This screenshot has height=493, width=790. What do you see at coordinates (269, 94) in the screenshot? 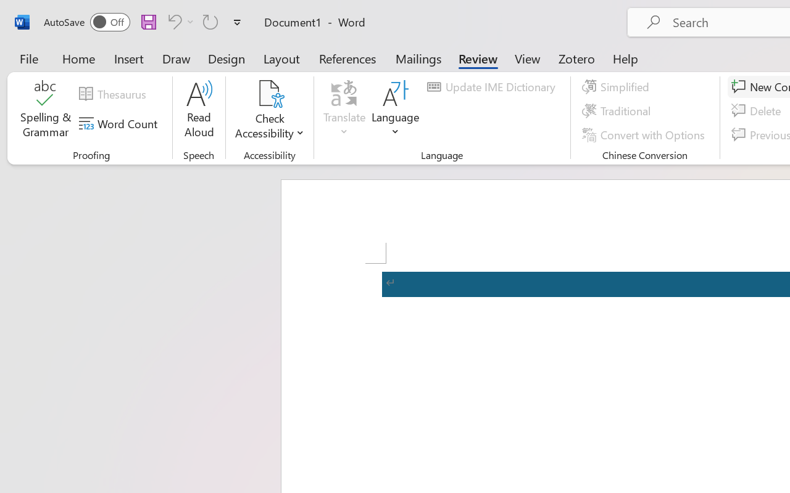
I see `Check Accessibility` at bounding box center [269, 94].